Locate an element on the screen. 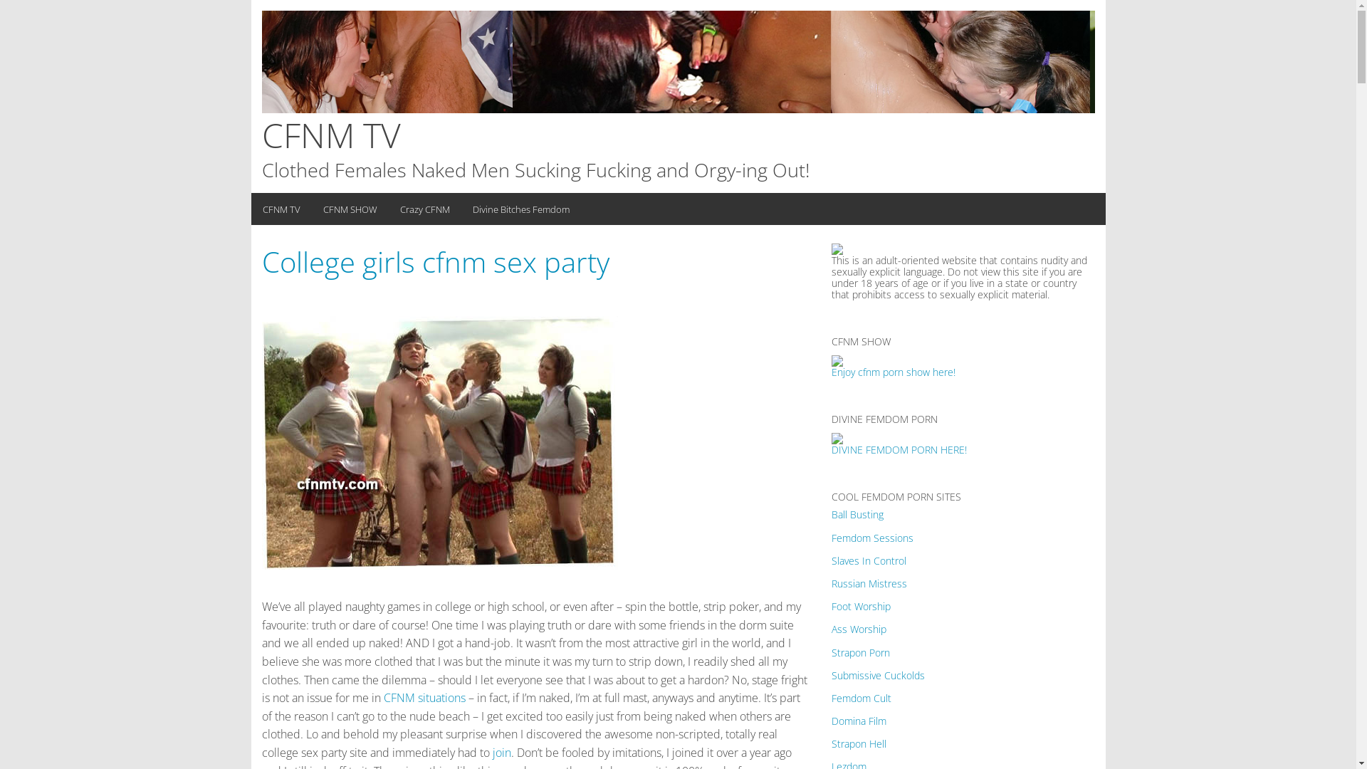  Skip to content is located at coordinates (0, 0).